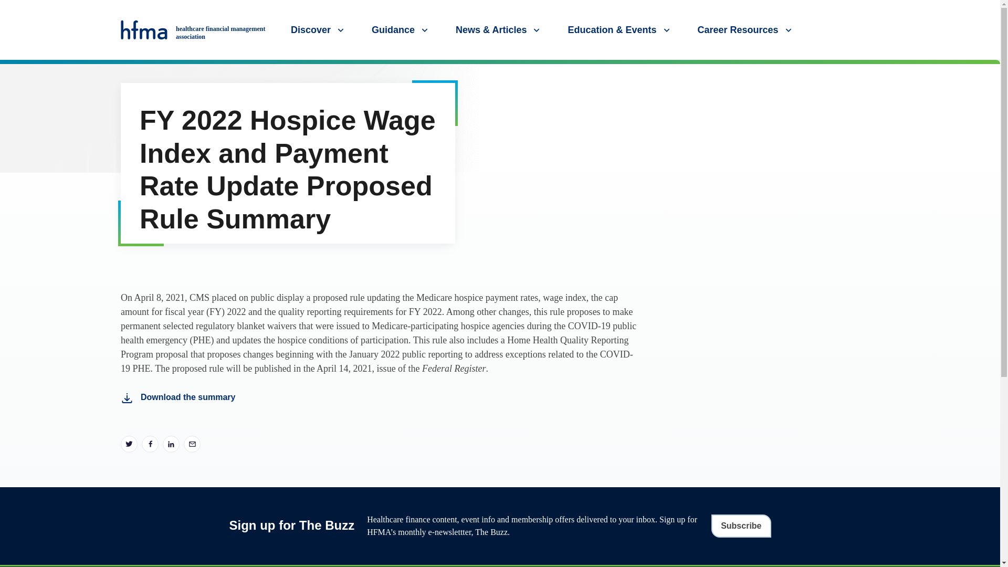 This screenshot has width=1008, height=567. Describe the element at coordinates (401, 29) in the screenshot. I see `Guidance` at that location.